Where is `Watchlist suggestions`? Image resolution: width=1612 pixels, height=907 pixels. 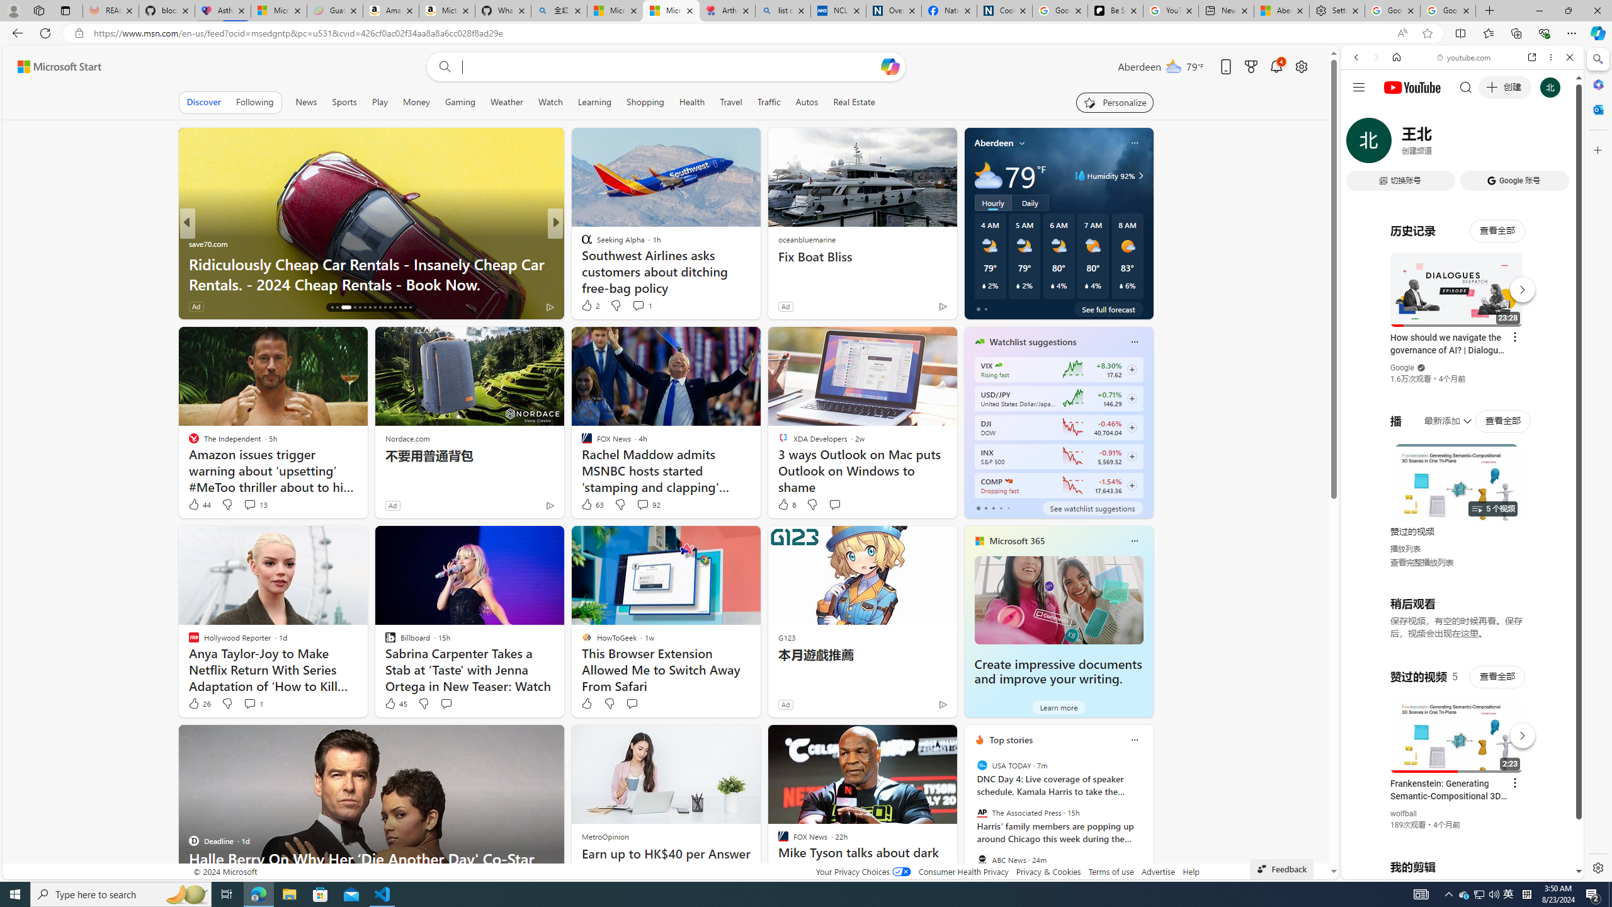
Watchlist suggestions is located at coordinates (1033, 341).